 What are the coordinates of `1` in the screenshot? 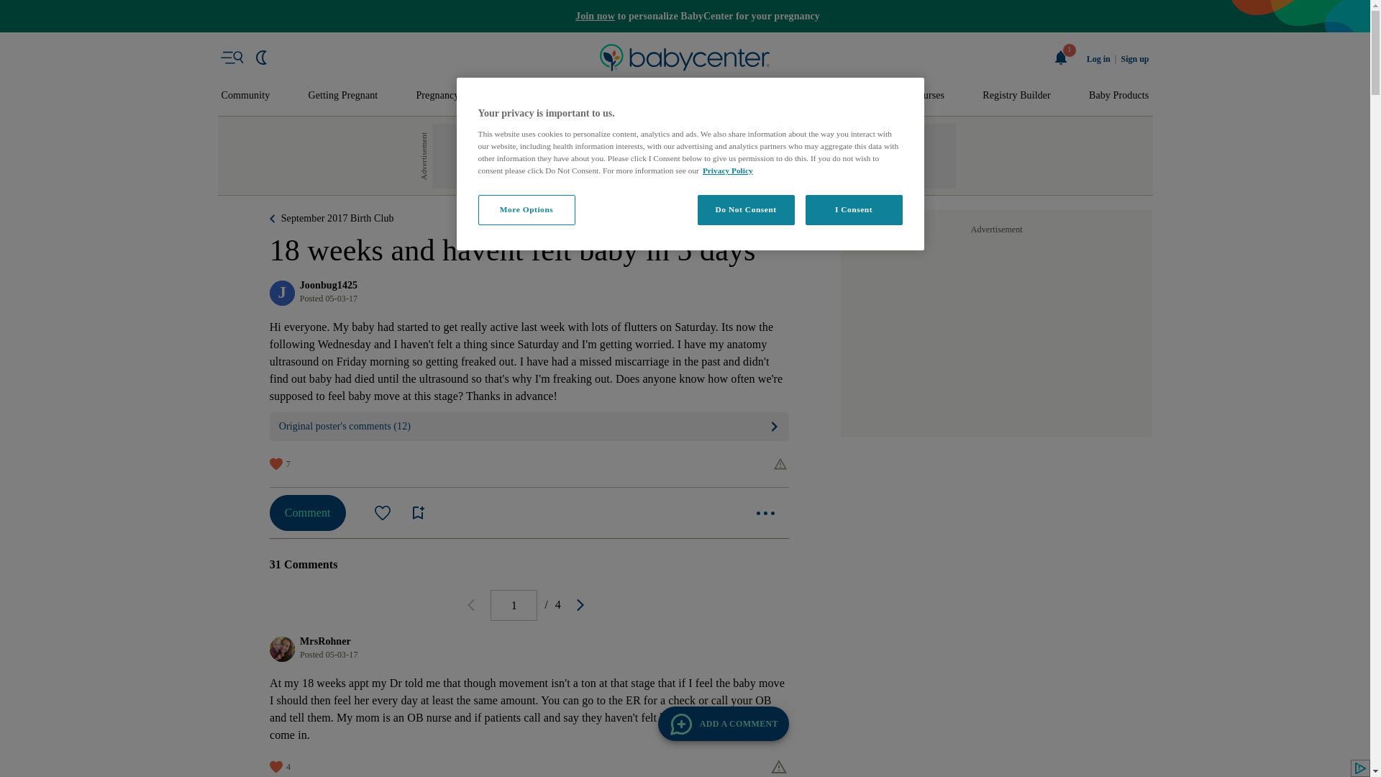 It's located at (514, 604).